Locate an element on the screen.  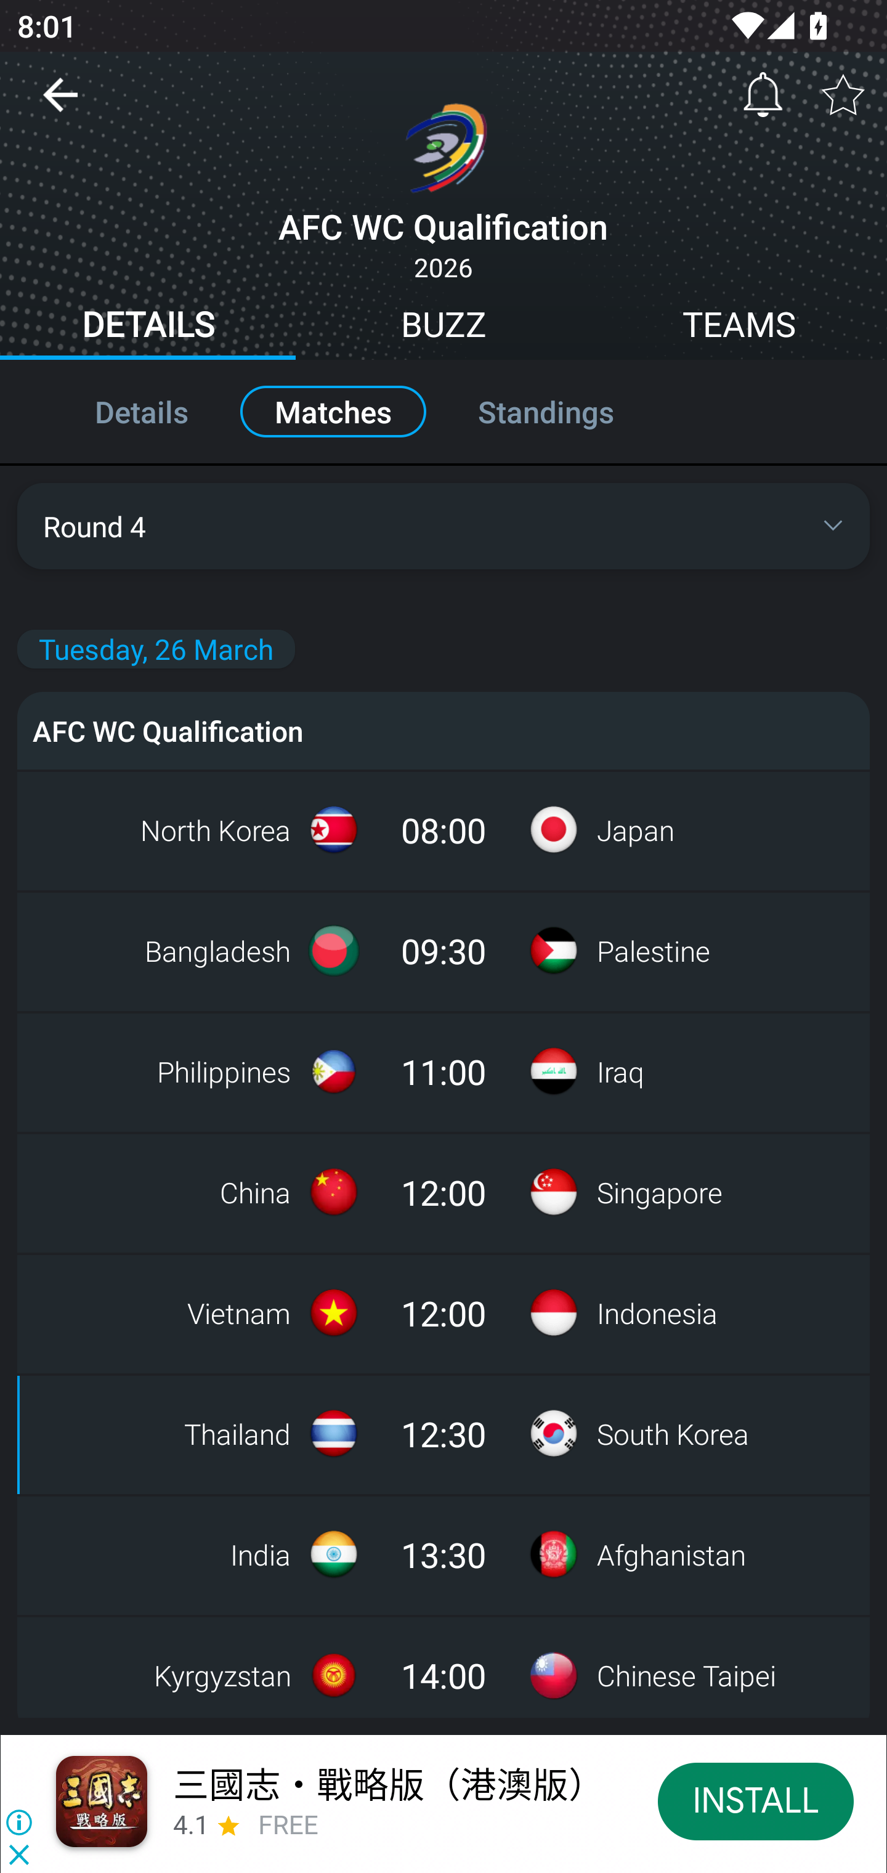
TEAMS is located at coordinates (739, 328).